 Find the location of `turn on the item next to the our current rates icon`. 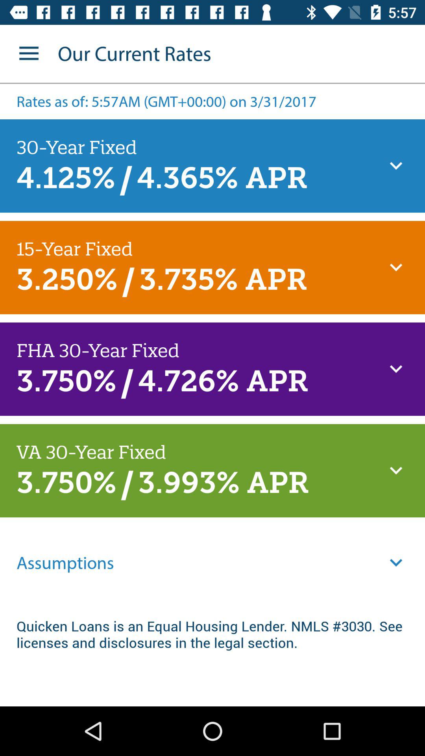

turn on the item next to the our current rates icon is located at coordinates (29, 54).